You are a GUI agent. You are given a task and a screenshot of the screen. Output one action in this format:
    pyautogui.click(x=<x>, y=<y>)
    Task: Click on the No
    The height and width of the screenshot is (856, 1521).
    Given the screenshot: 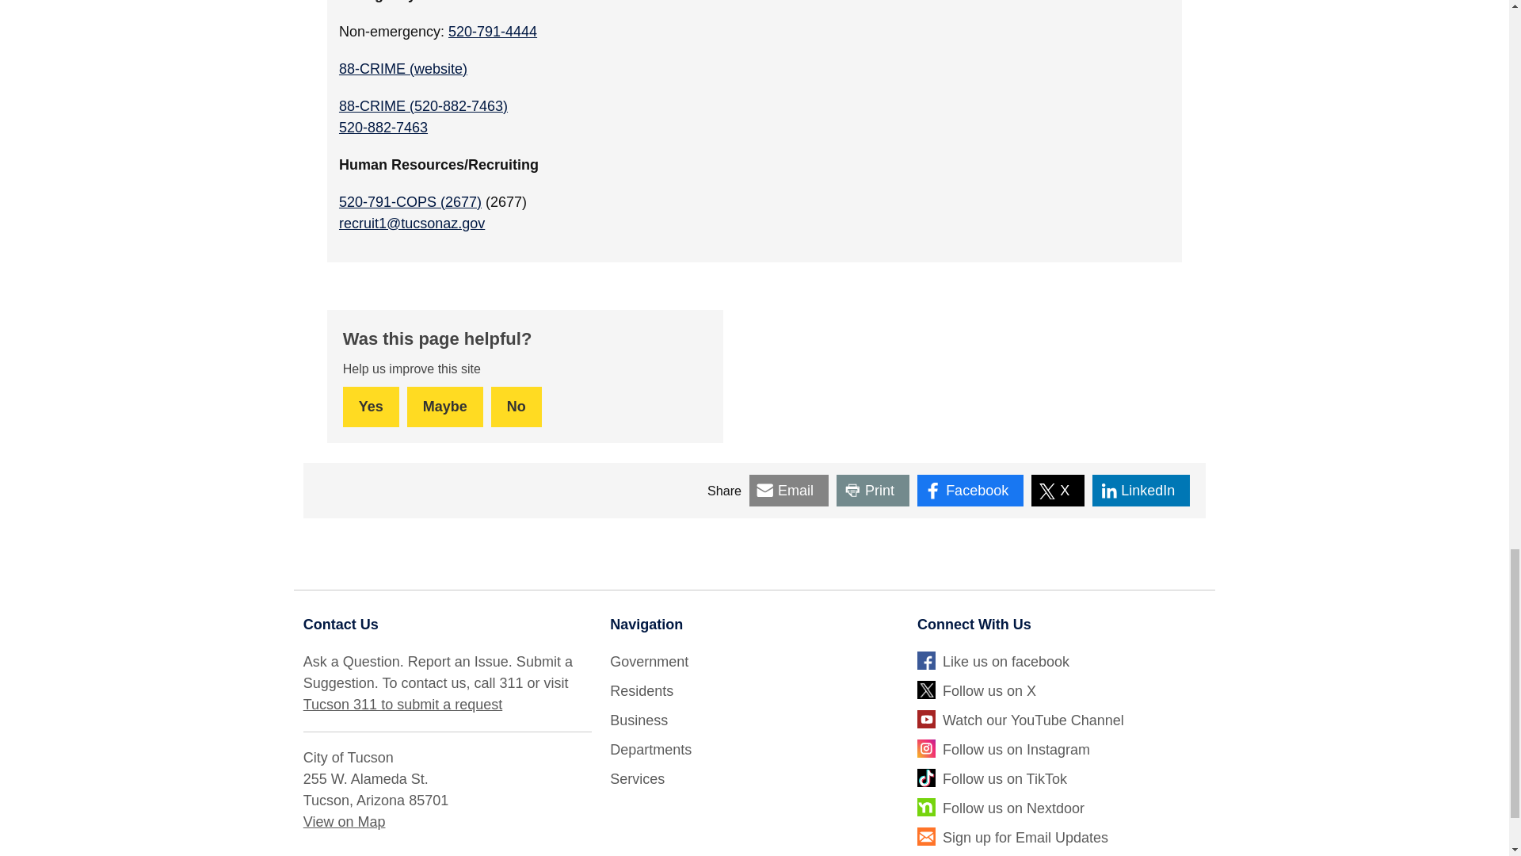 What is the action you would take?
    pyautogui.click(x=517, y=407)
    